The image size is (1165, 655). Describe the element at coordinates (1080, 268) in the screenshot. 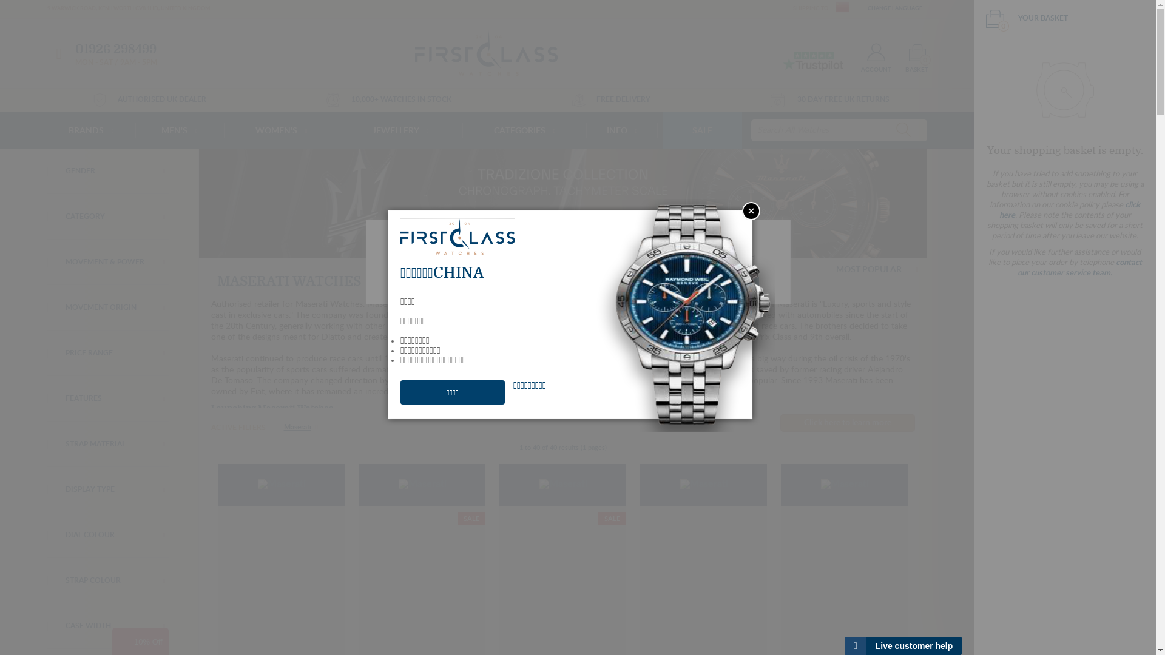

I see `contact our customer service team.` at that location.